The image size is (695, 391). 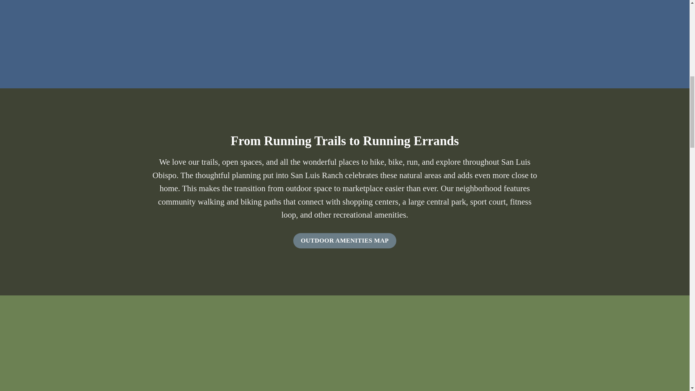 What do you see at coordinates (345, 240) in the screenshot?
I see `OUTDOOR AMENITIES MAP` at bounding box center [345, 240].